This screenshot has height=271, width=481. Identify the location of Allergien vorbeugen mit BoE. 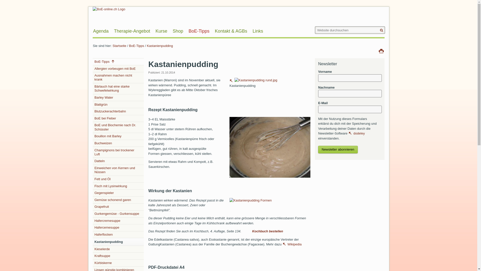
(118, 69).